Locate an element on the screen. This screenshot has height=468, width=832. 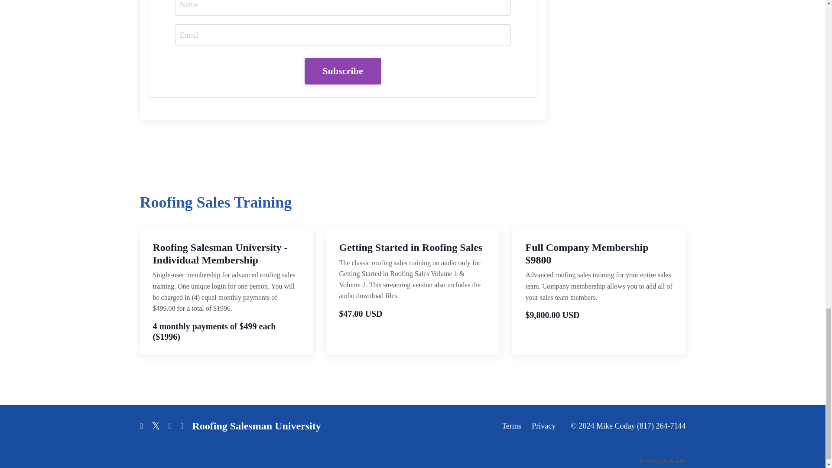
Terms is located at coordinates (511, 426).